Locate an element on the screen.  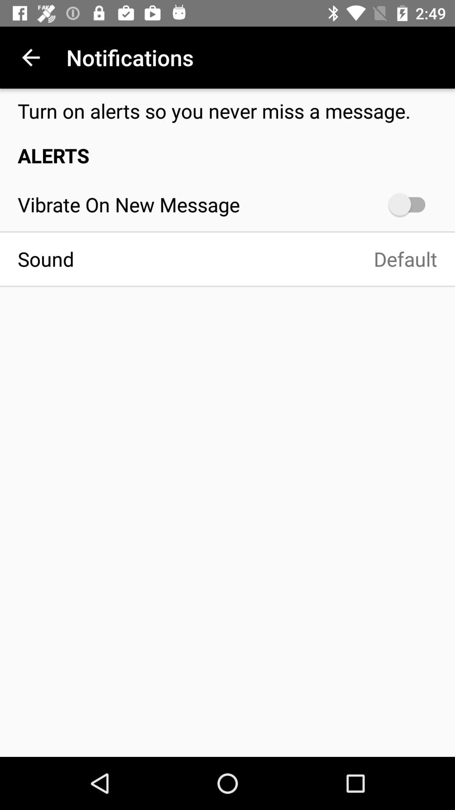
choose the icon at the top right corner is located at coordinates (411, 204).